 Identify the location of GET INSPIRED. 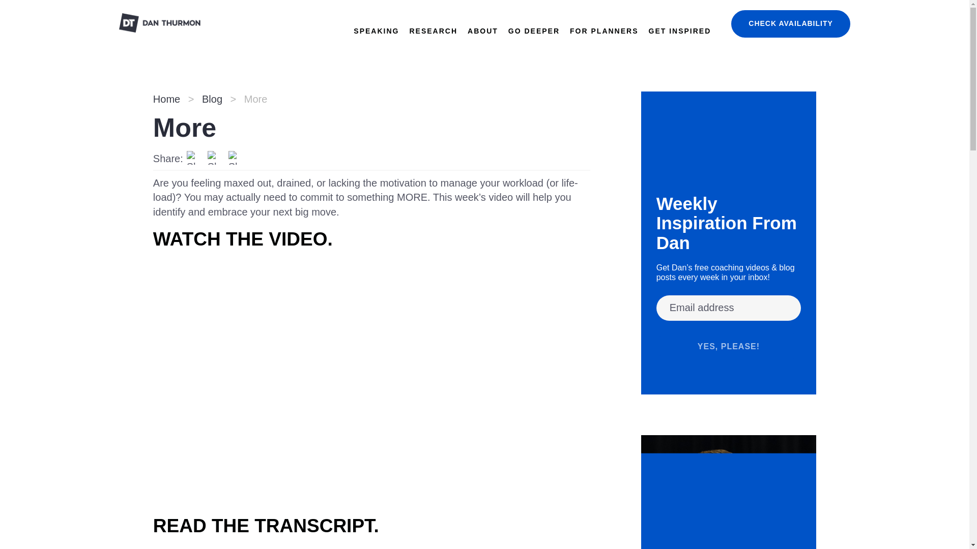
(680, 27).